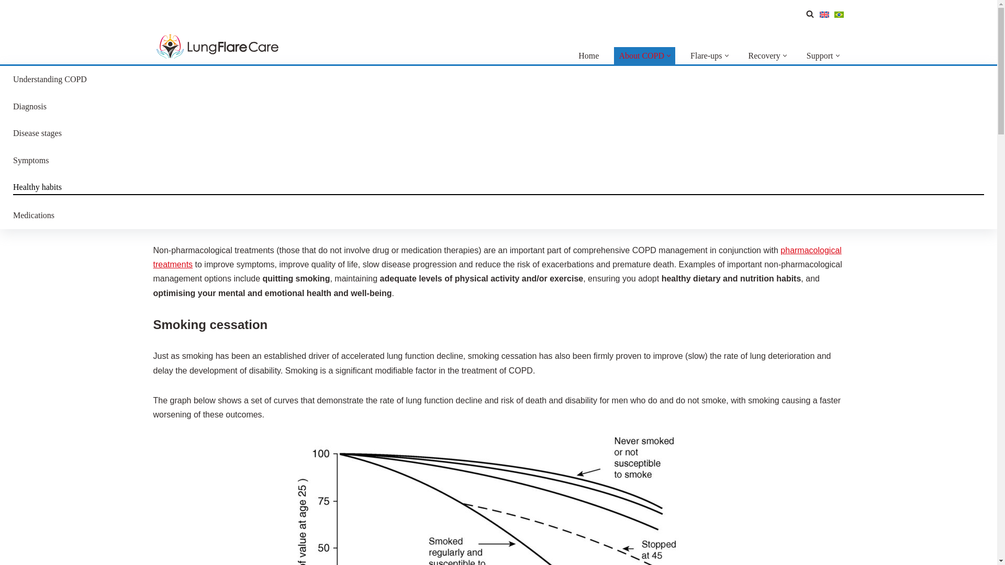 This screenshot has width=1005, height=565. Describe the element at coordinates (498, 107) in the screenshot. I see `Diagnosis` at that location.